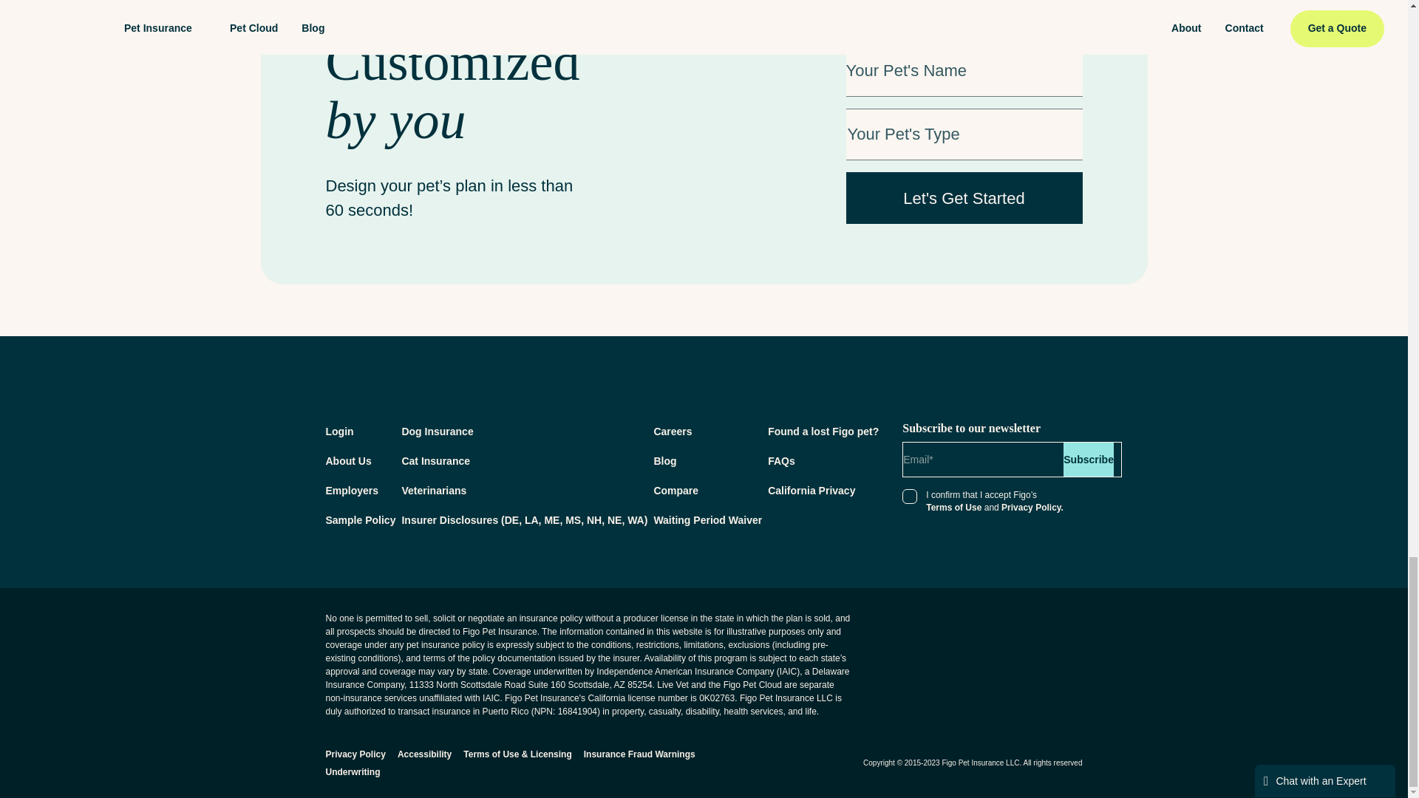  Describe the element at coordinates (964, 198) in the screenshot. I see `Let's Get Started` at that location.